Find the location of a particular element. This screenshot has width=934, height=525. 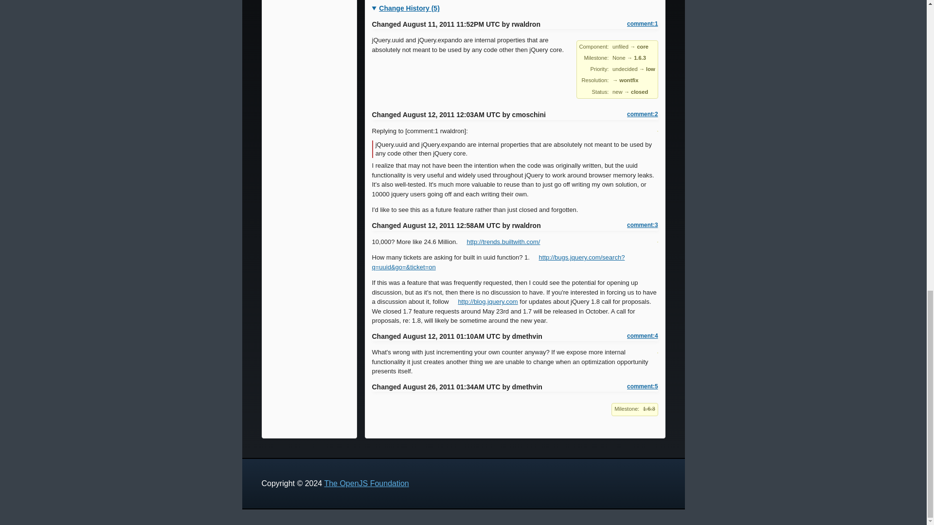

comment:5 is located at coordinates (642, 386).